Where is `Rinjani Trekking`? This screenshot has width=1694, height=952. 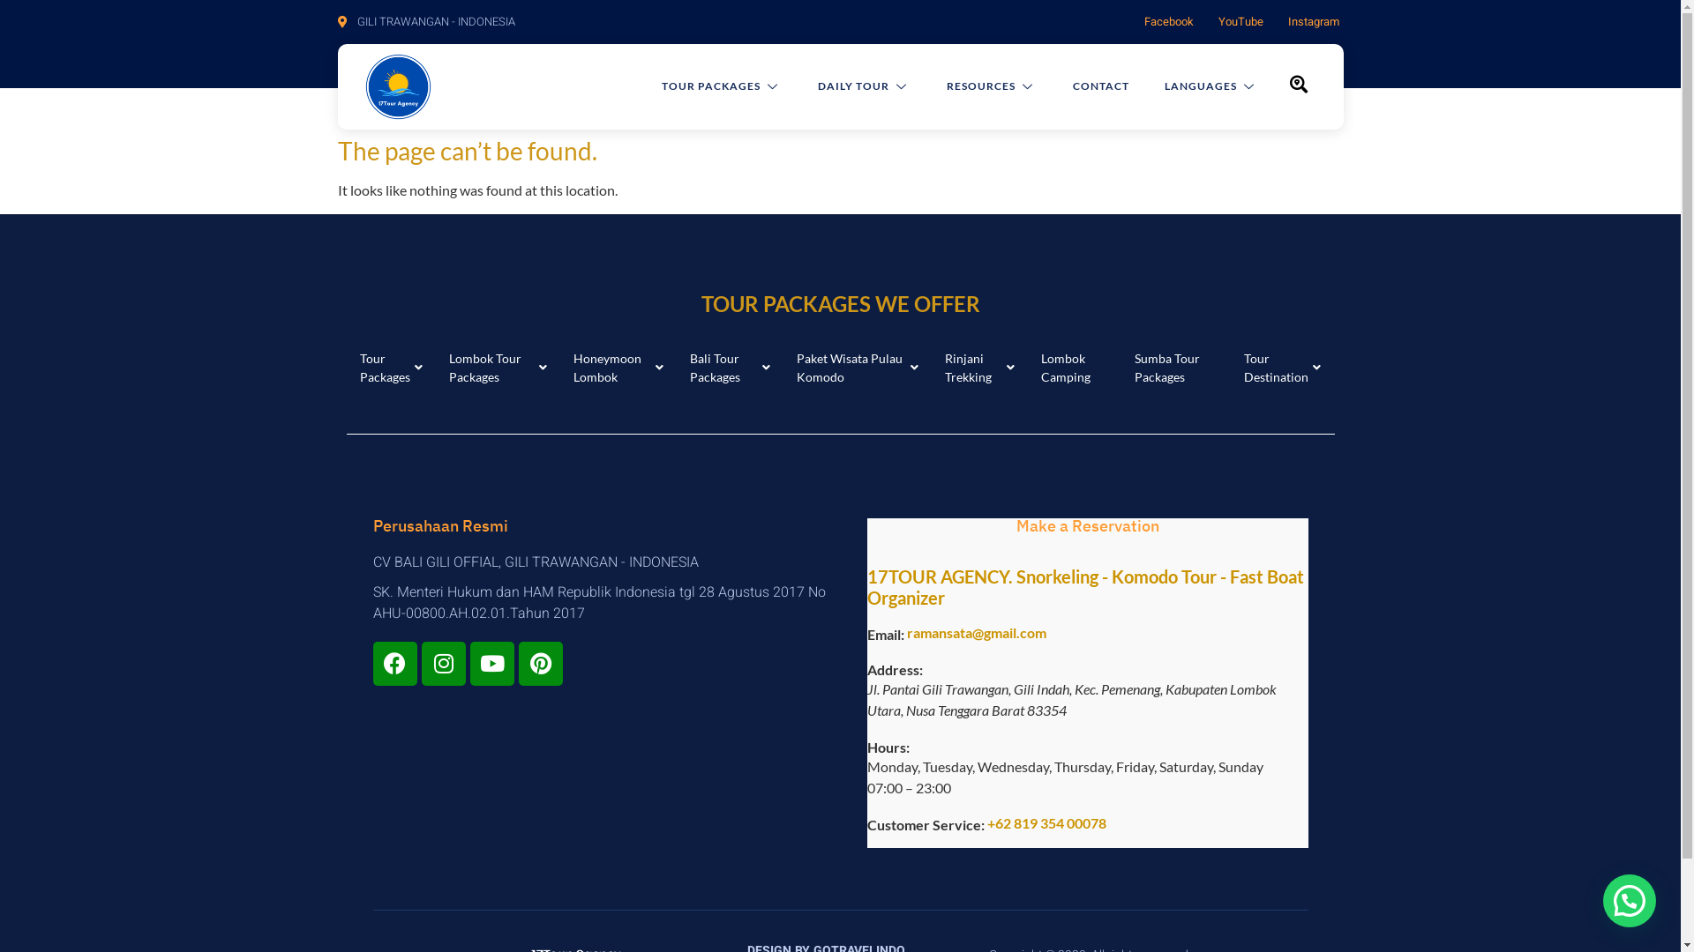
Rinjani Trekking is located at coordinates (979, 368).